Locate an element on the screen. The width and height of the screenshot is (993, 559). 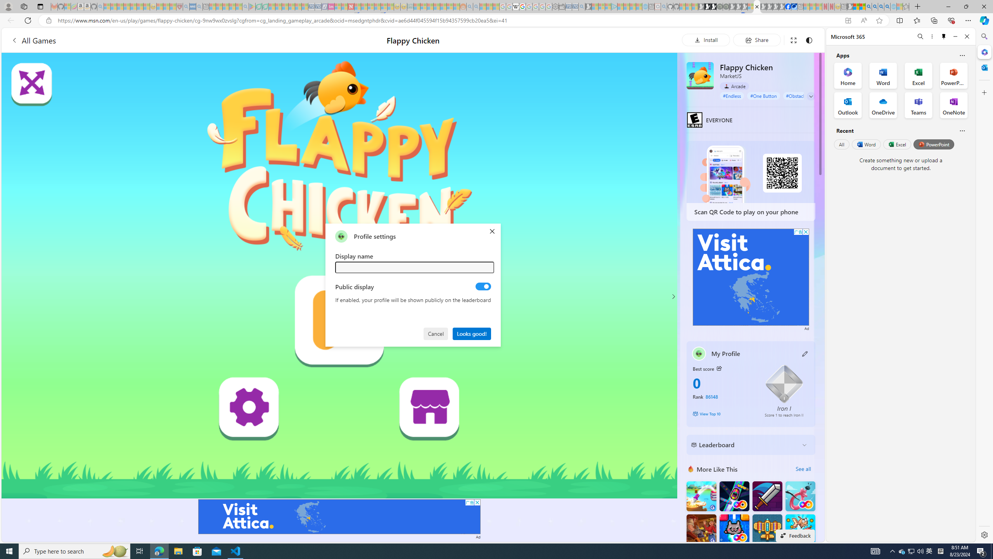
Close tab is located at coordinates (757, 6).